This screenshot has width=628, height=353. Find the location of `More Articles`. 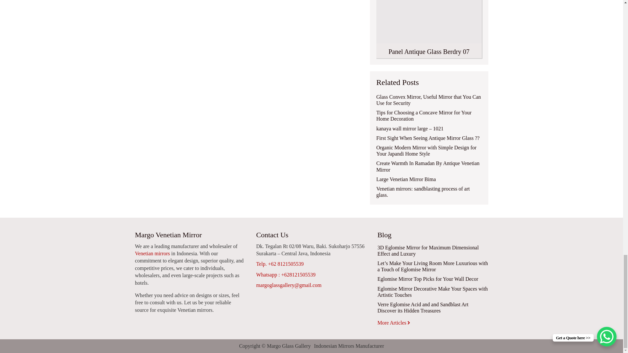

More Articles is located at coordinates (394, 323).